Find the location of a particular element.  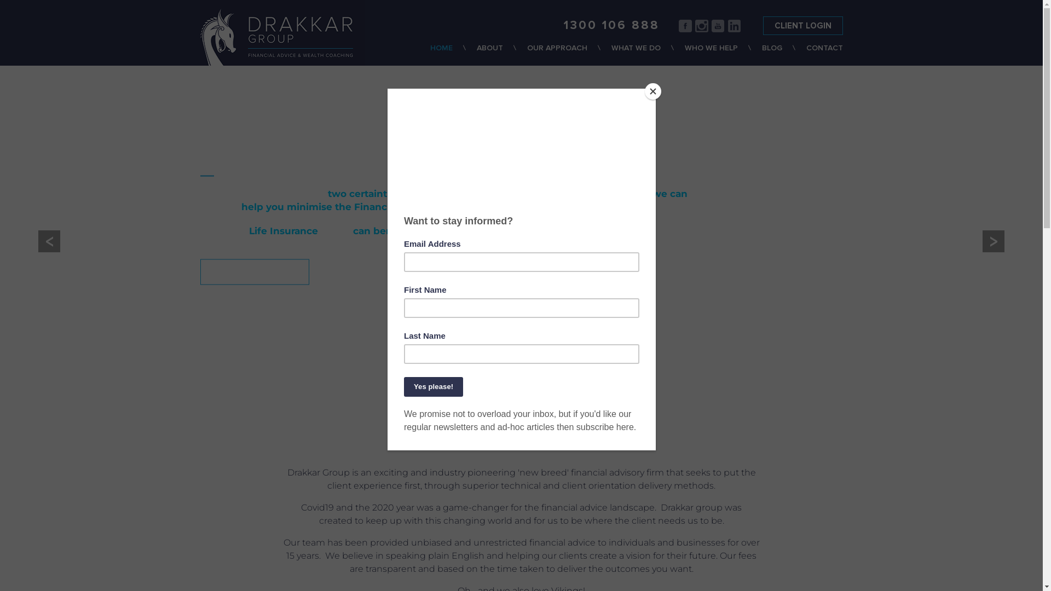

HOME is located at coordinates (453, 55).